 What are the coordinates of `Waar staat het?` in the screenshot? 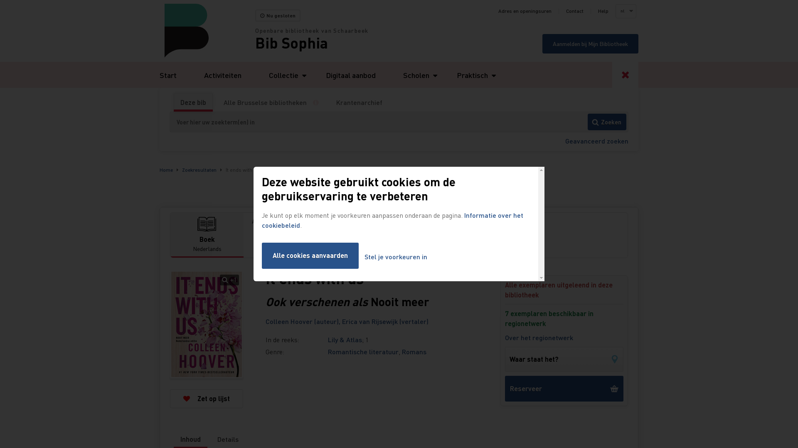 It's located at (564, 359).